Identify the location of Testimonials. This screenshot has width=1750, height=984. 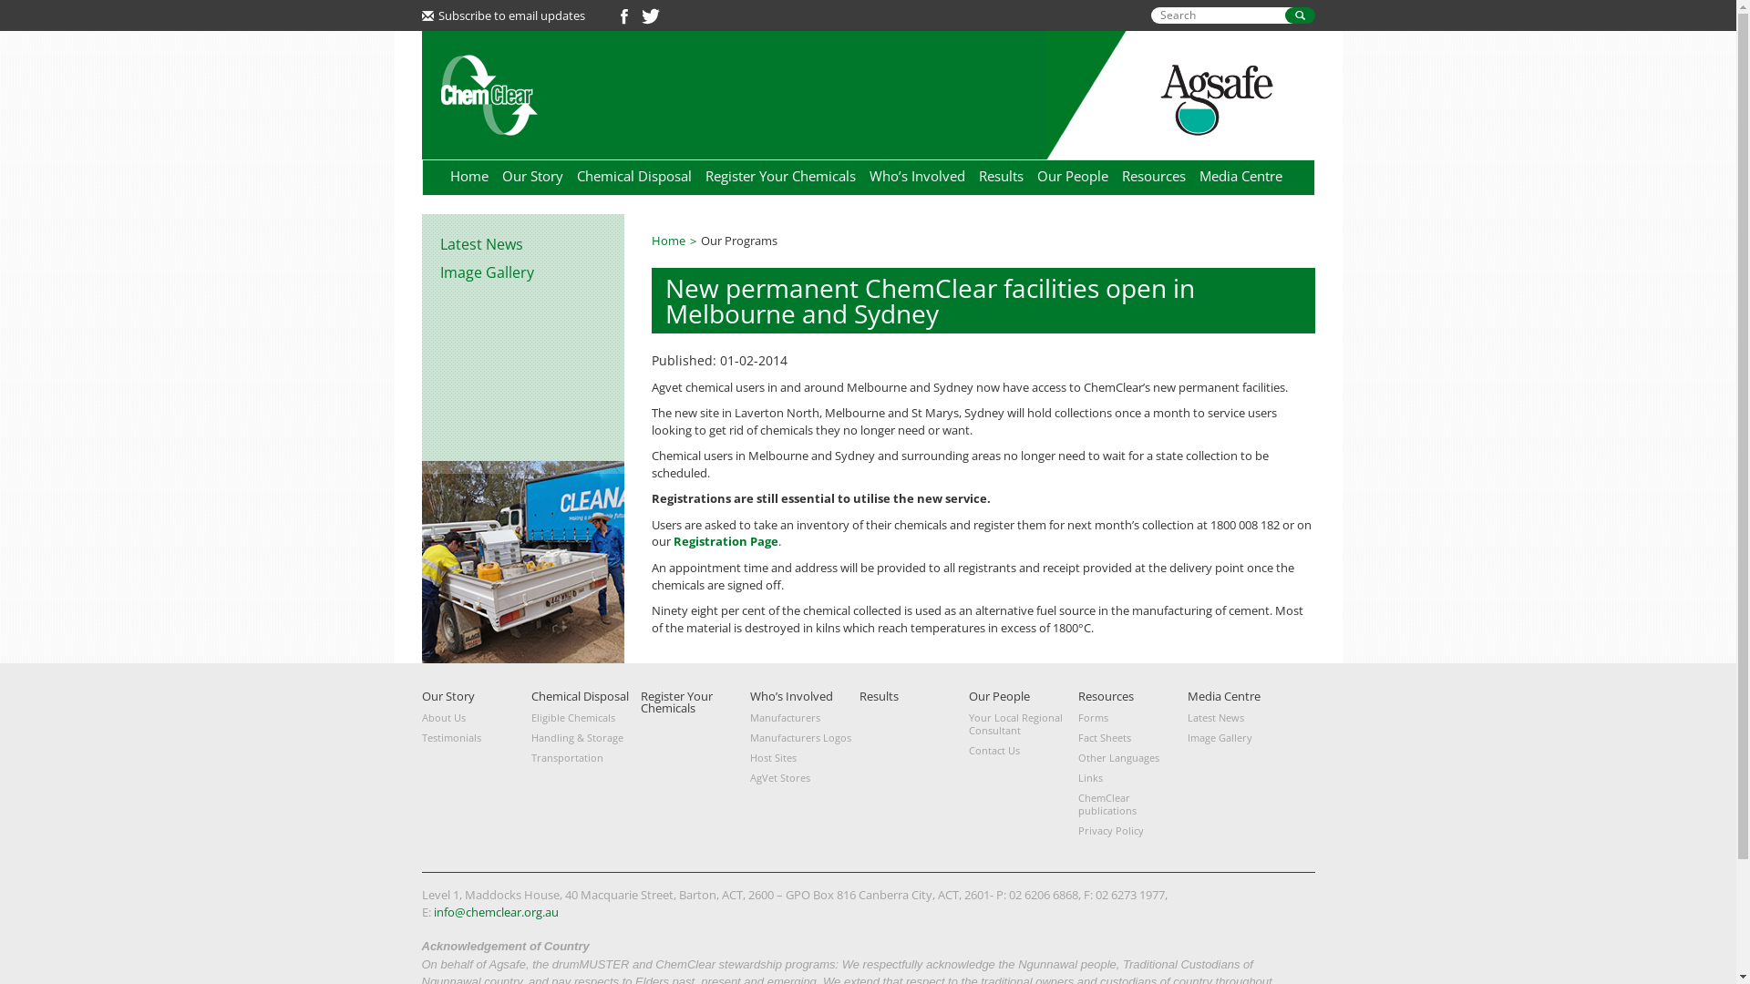
(476, 738).